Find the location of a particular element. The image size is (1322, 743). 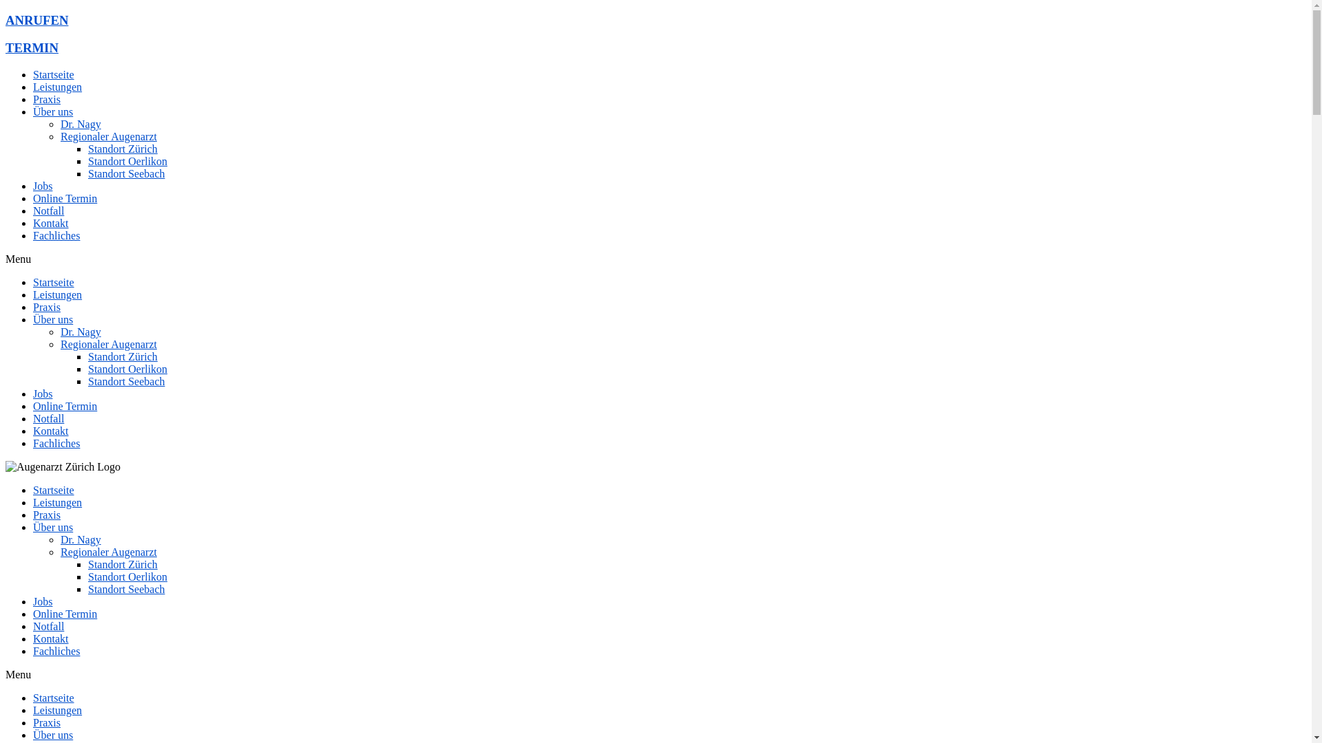

Standort Seebach is located at coordinates (127, 589).